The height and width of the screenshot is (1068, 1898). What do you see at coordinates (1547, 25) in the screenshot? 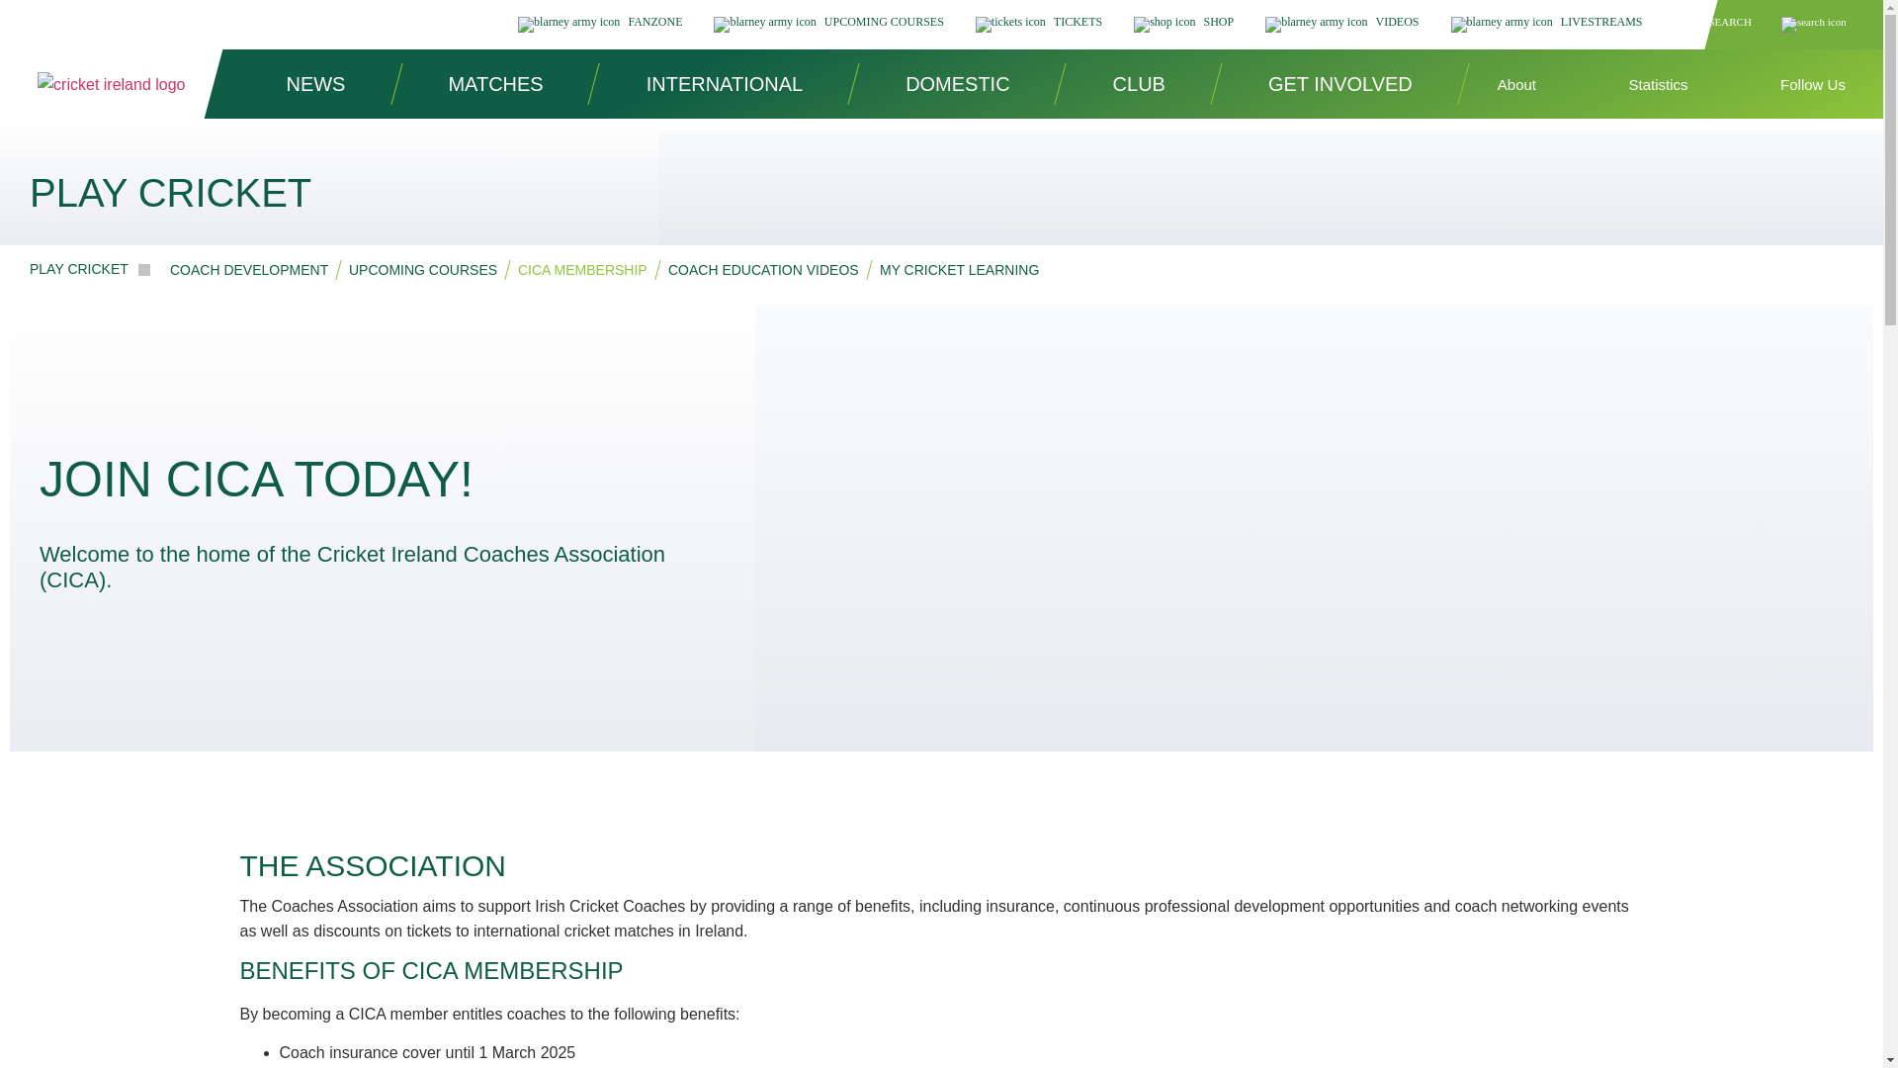
I see `LIVESTREAMS` at bounding box center [1547, 25].